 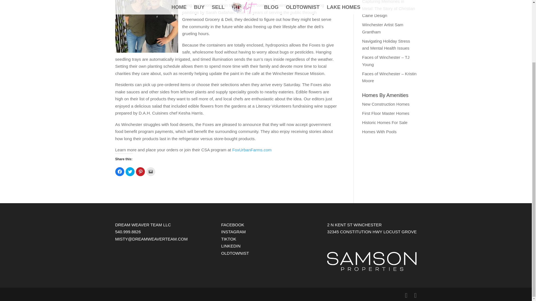 What do you see at coordinates (228, 239) in the screenshot?
I see `TIKTOK` at bounding box center [228, 239].